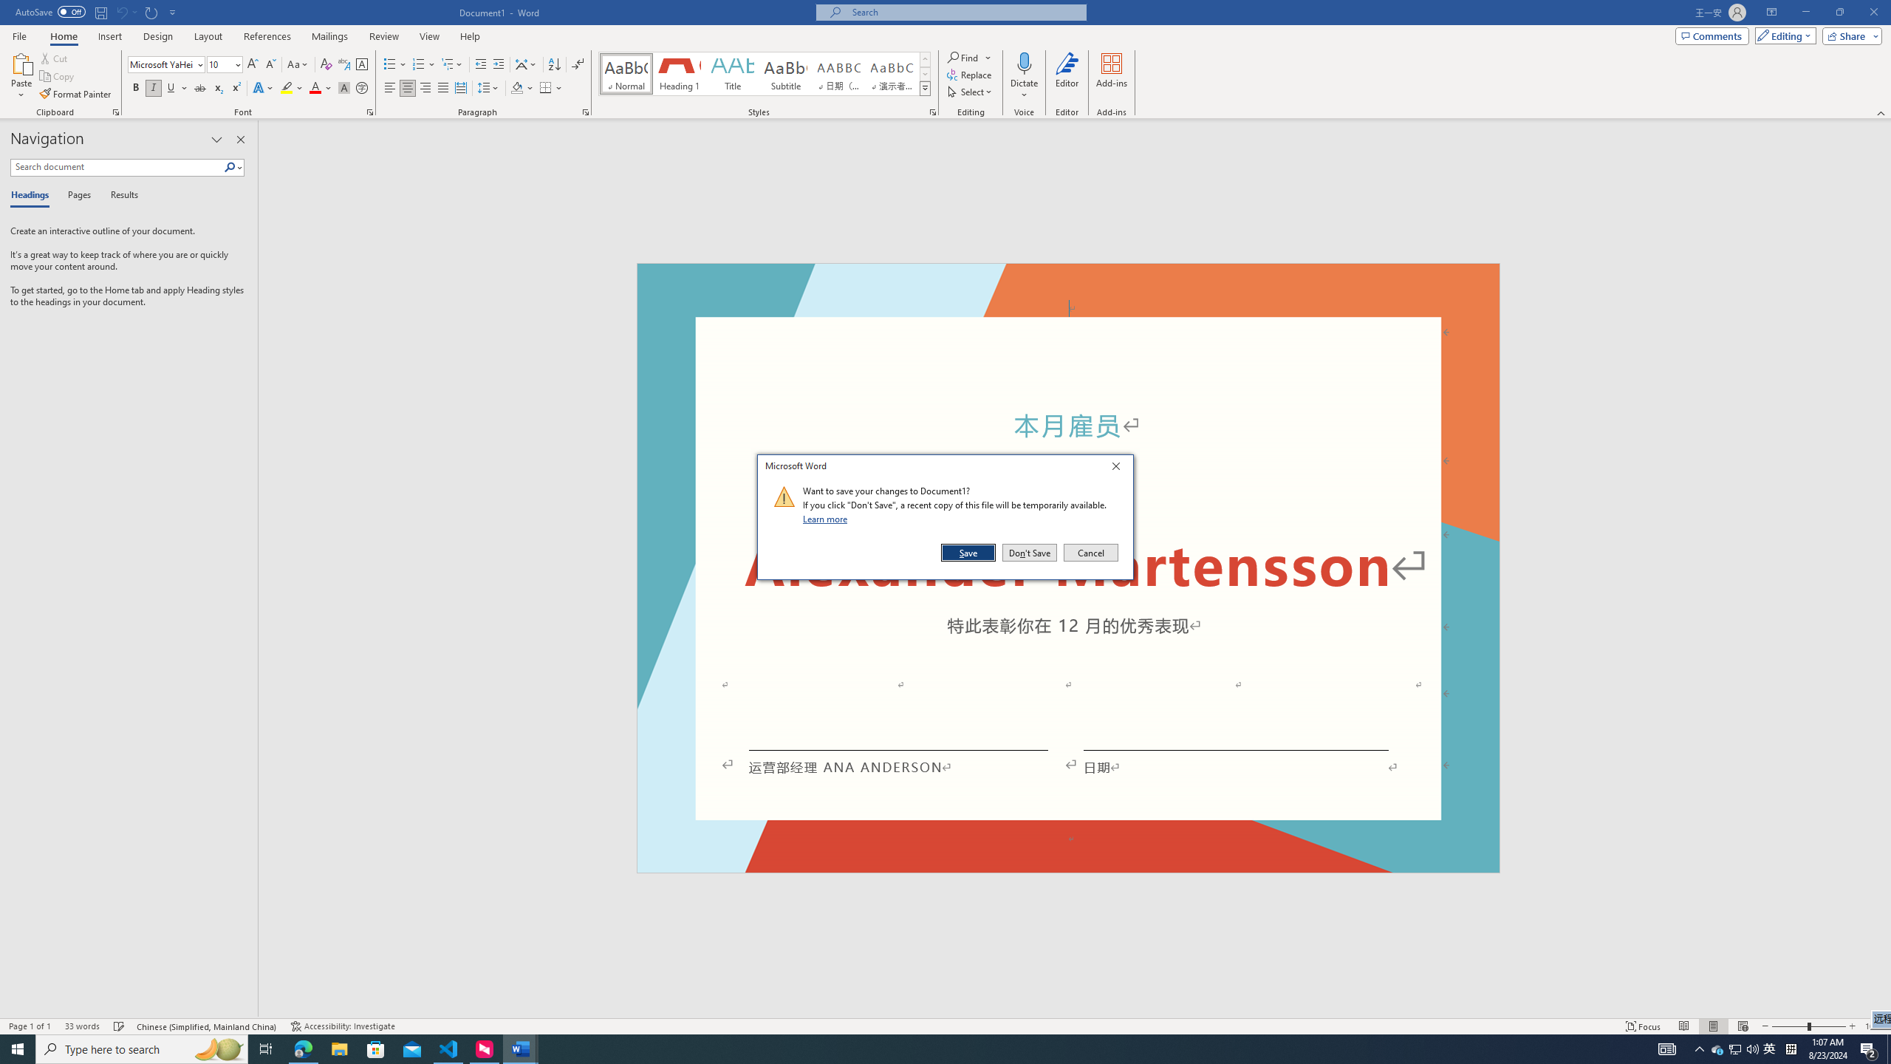 This screenshot has height=1064, width=1891. I want to click on Cancel, so click(1090, 553).